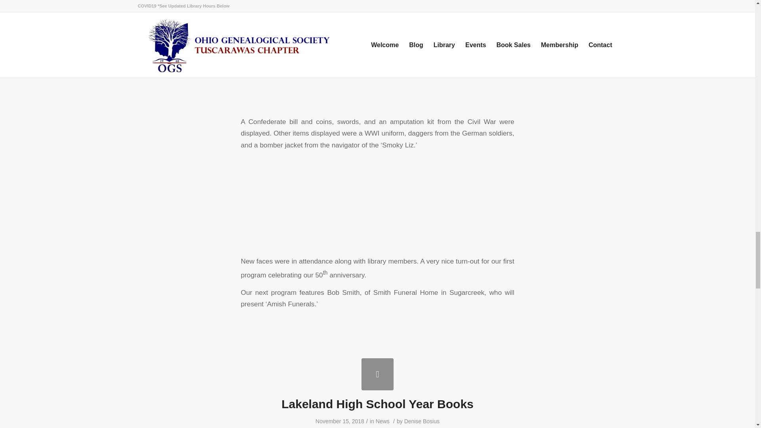 Image resolution: width=761 pixels, height=428 pixels. Describe the element at coordinates (377, 404) in the screenshot. I see `Lakeland High School Year Books` at that location.